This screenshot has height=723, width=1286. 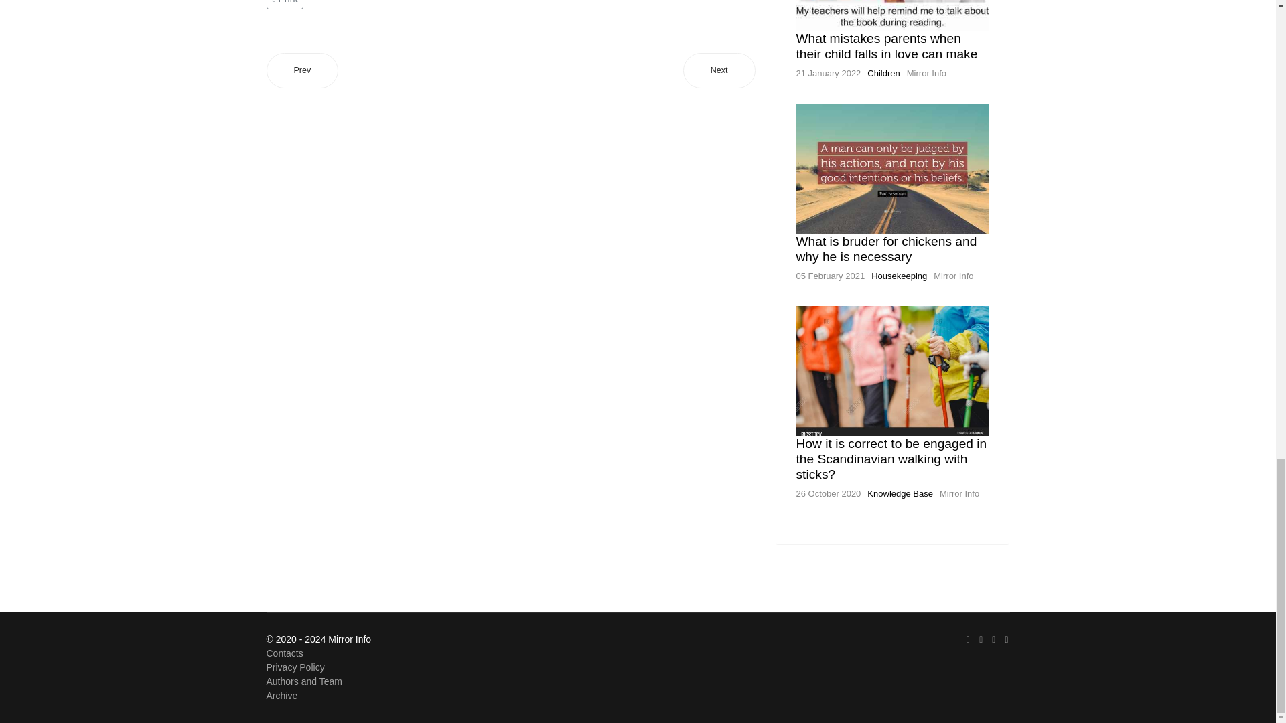 I want to click on Print, so click(x=287, y=2).